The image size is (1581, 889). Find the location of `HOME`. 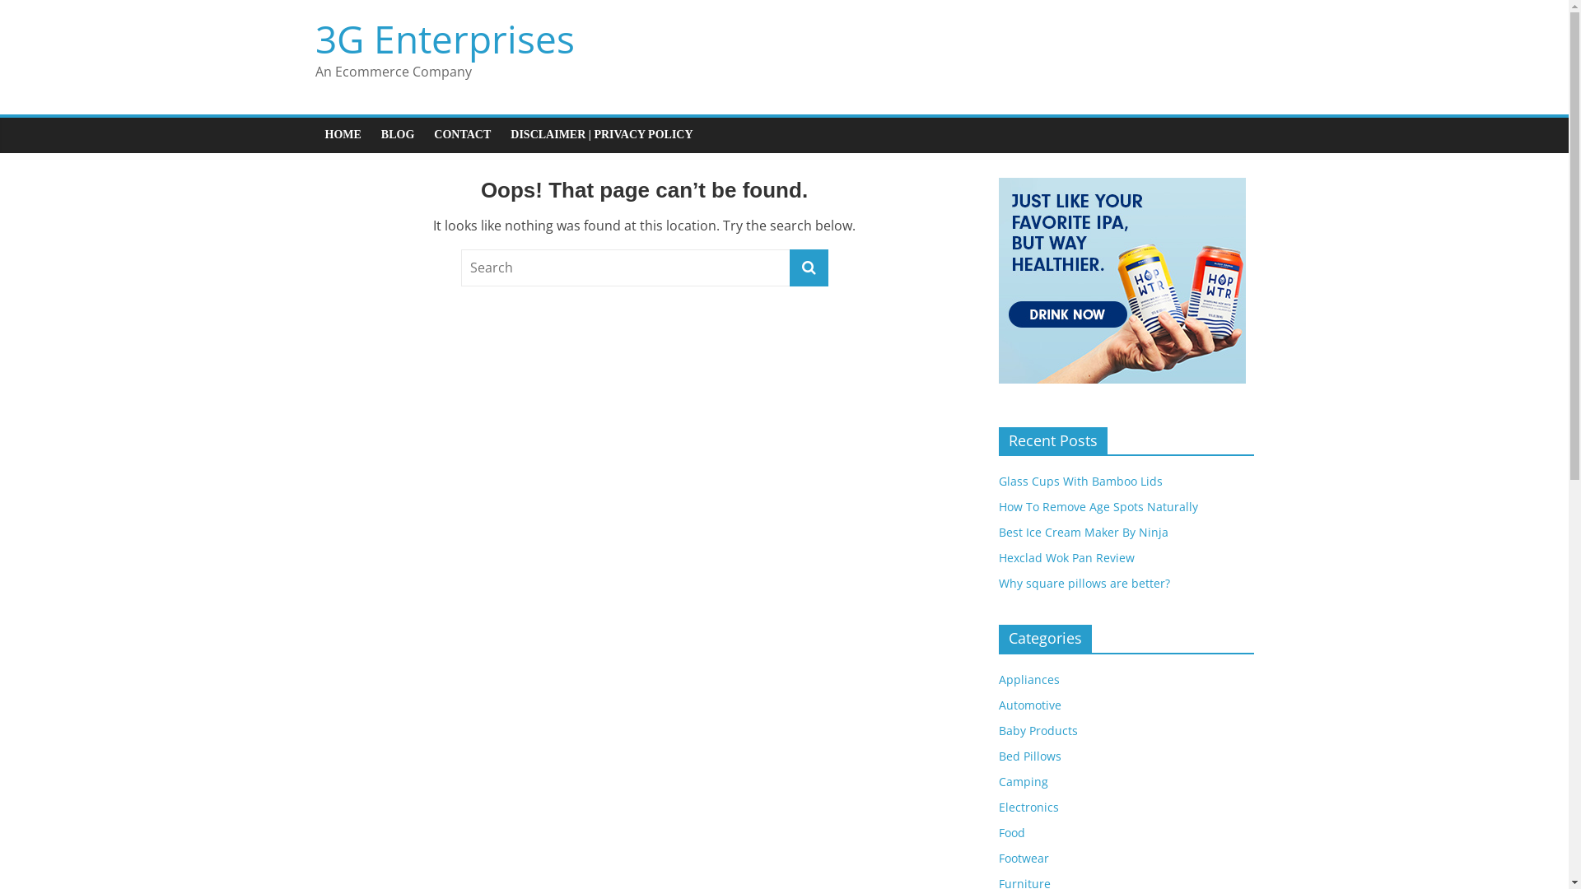

HOME is located at coordinates (343, 135).